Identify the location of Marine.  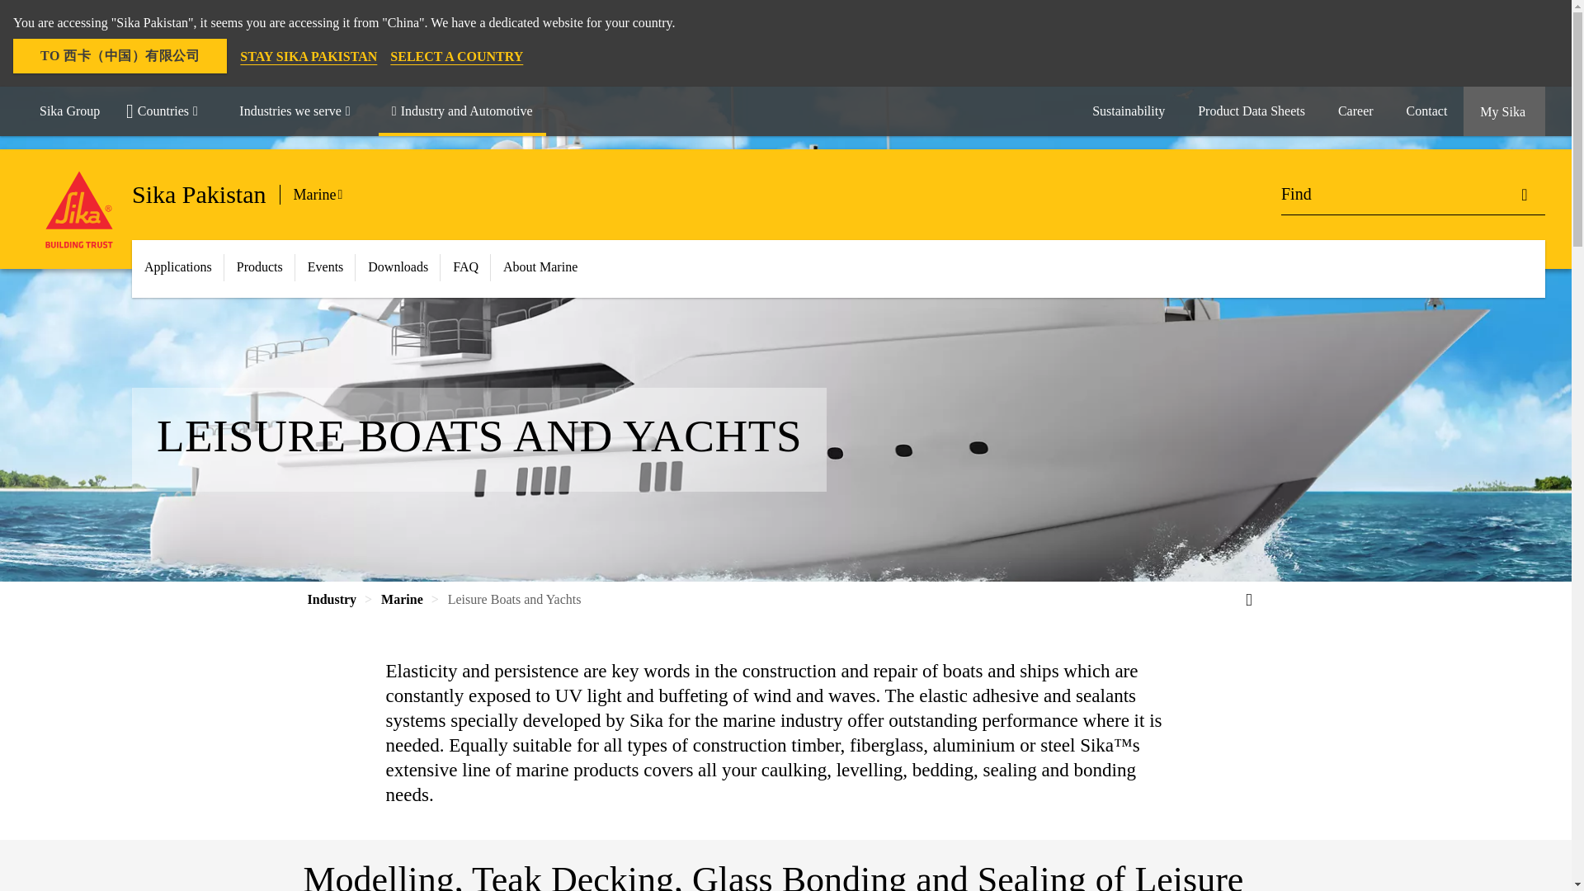
(325, 195).